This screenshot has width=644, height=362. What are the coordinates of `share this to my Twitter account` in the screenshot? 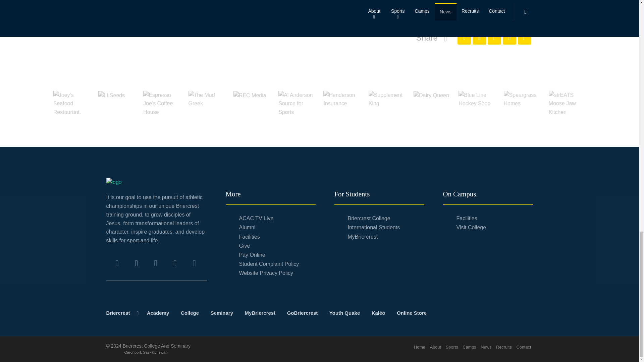 It's located at (479, 38).